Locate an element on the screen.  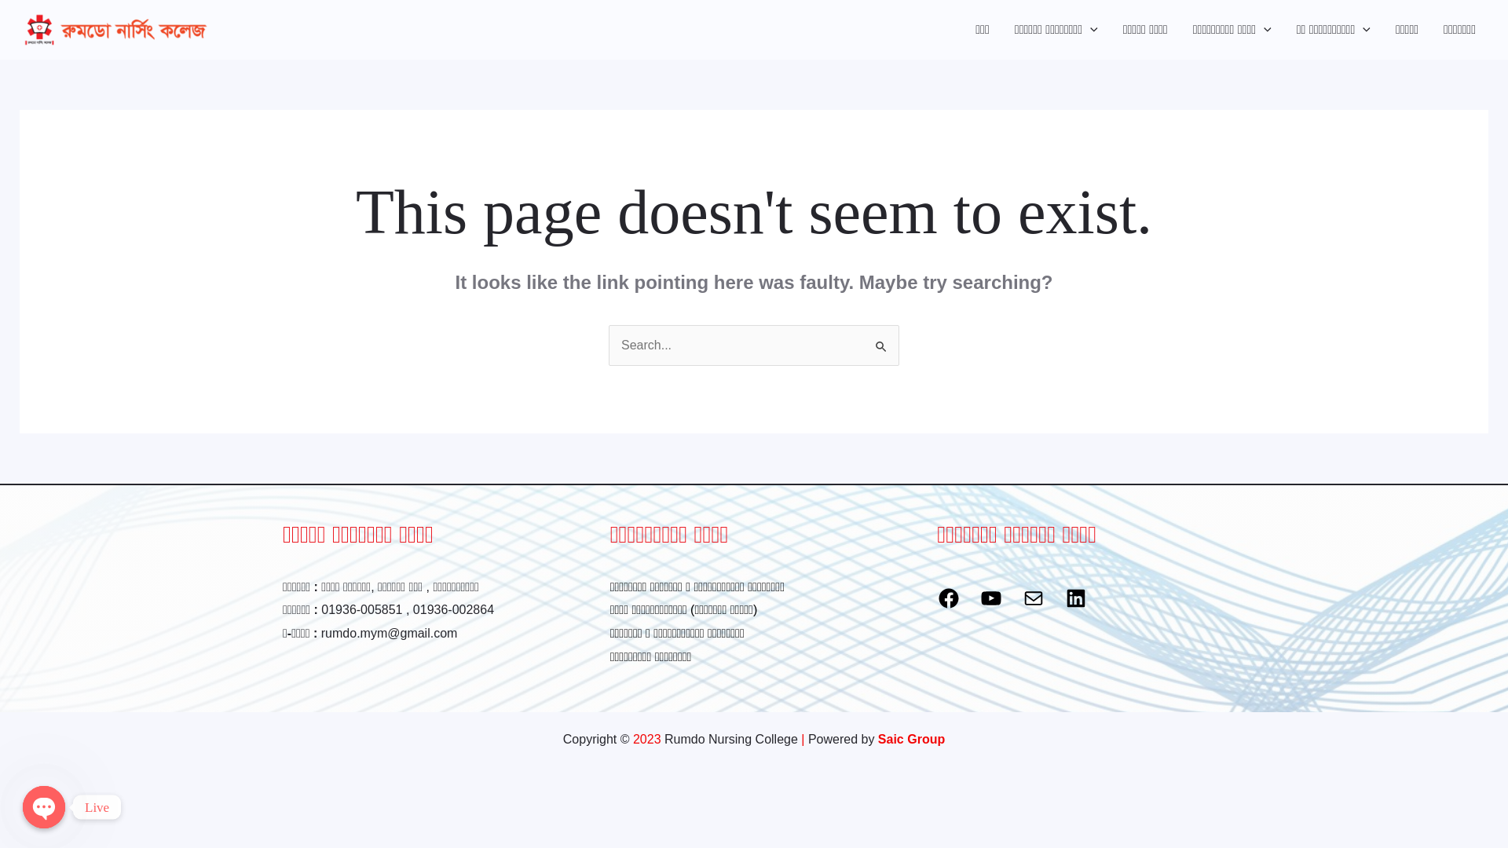
LinkedIn is located at coordinates (1076, 598).